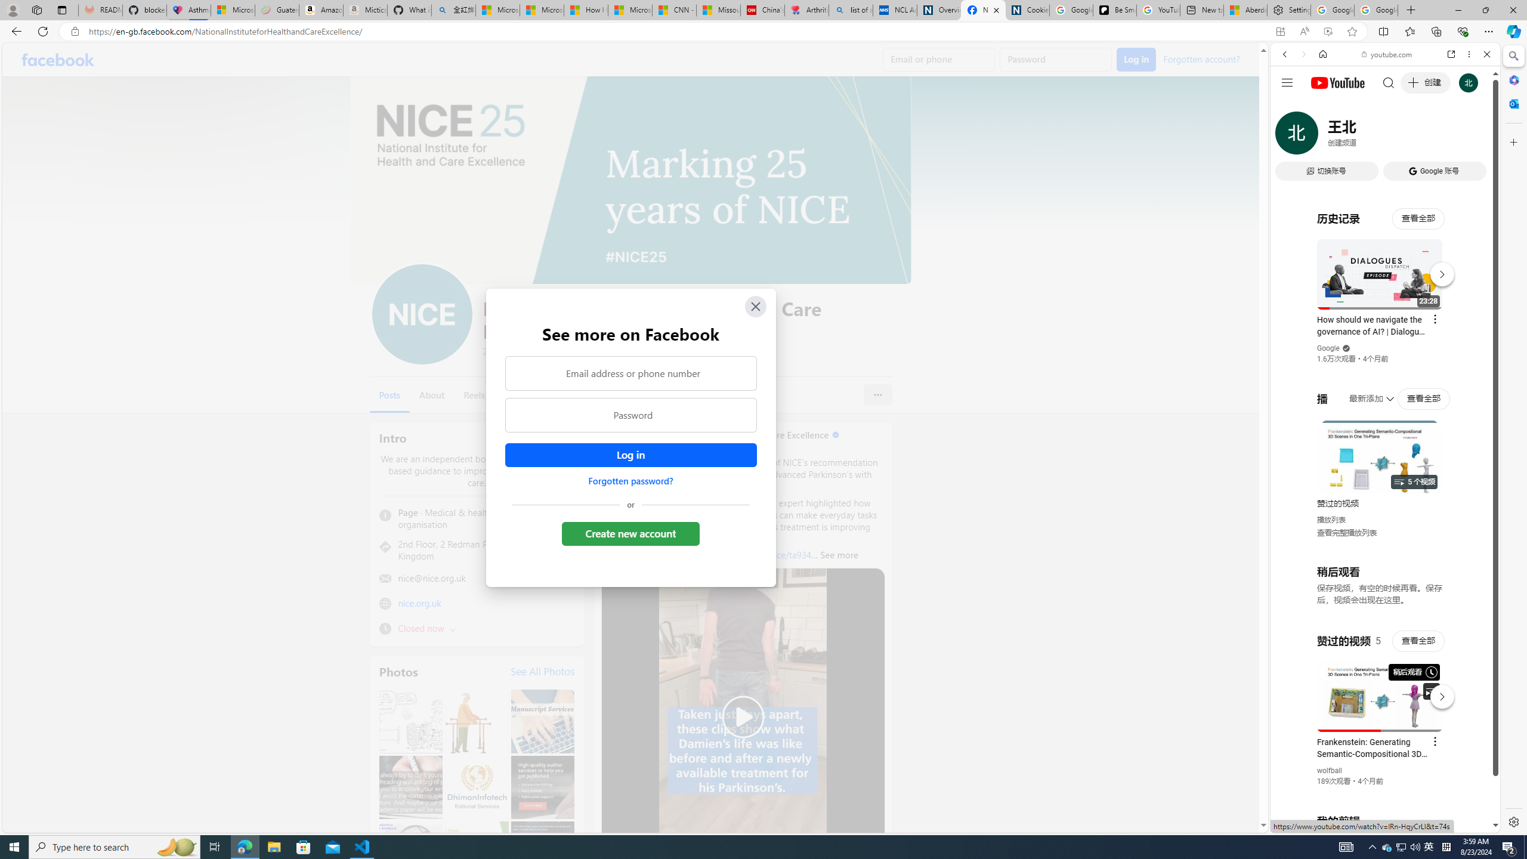 The image size is (1527, 859). Describe the element at coordinates (57, 60) in the screenshot. I see `Facebook` at that location.